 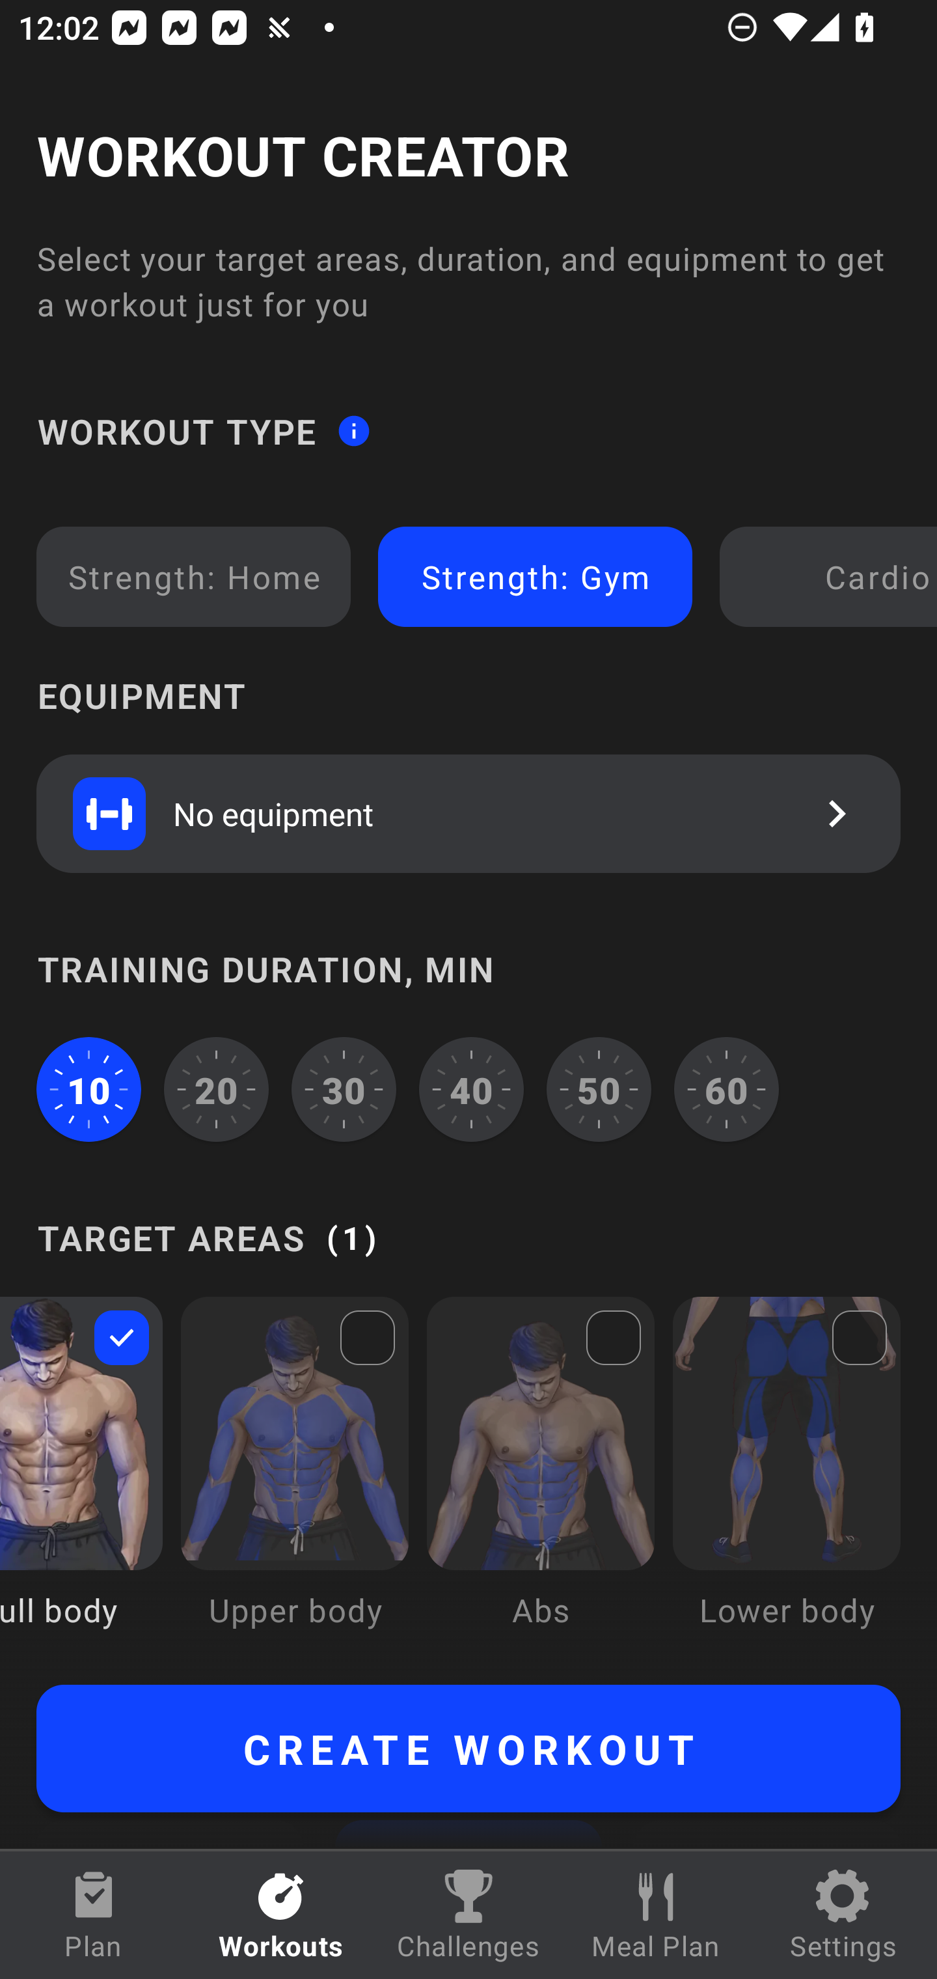 What do you see at coordinates (353, 430) in the screenshot?
I see `Workout type information button` at bounding box center [353, 430].